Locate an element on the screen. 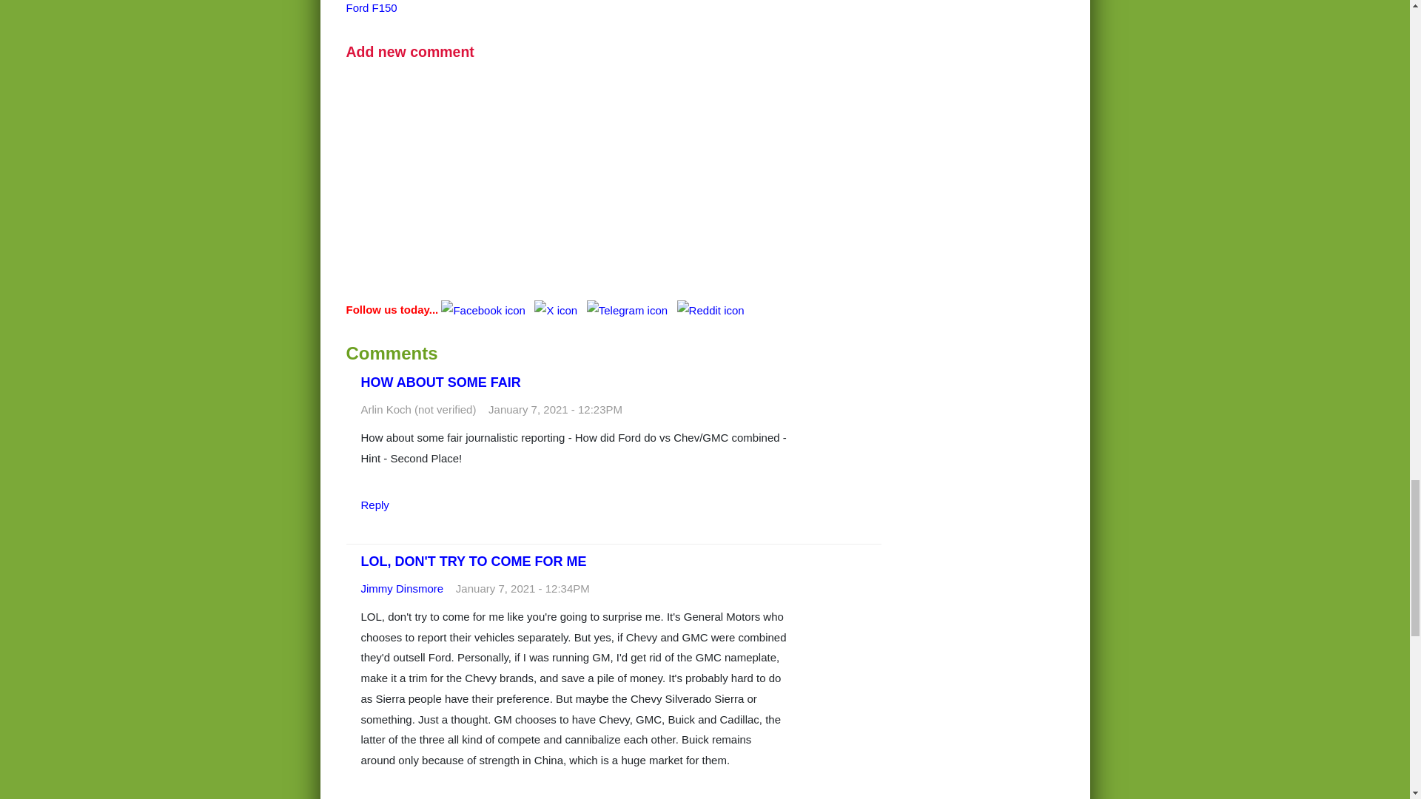 This screenshot has height=799, width=1421. Reply is located at coordinates (374, 505).